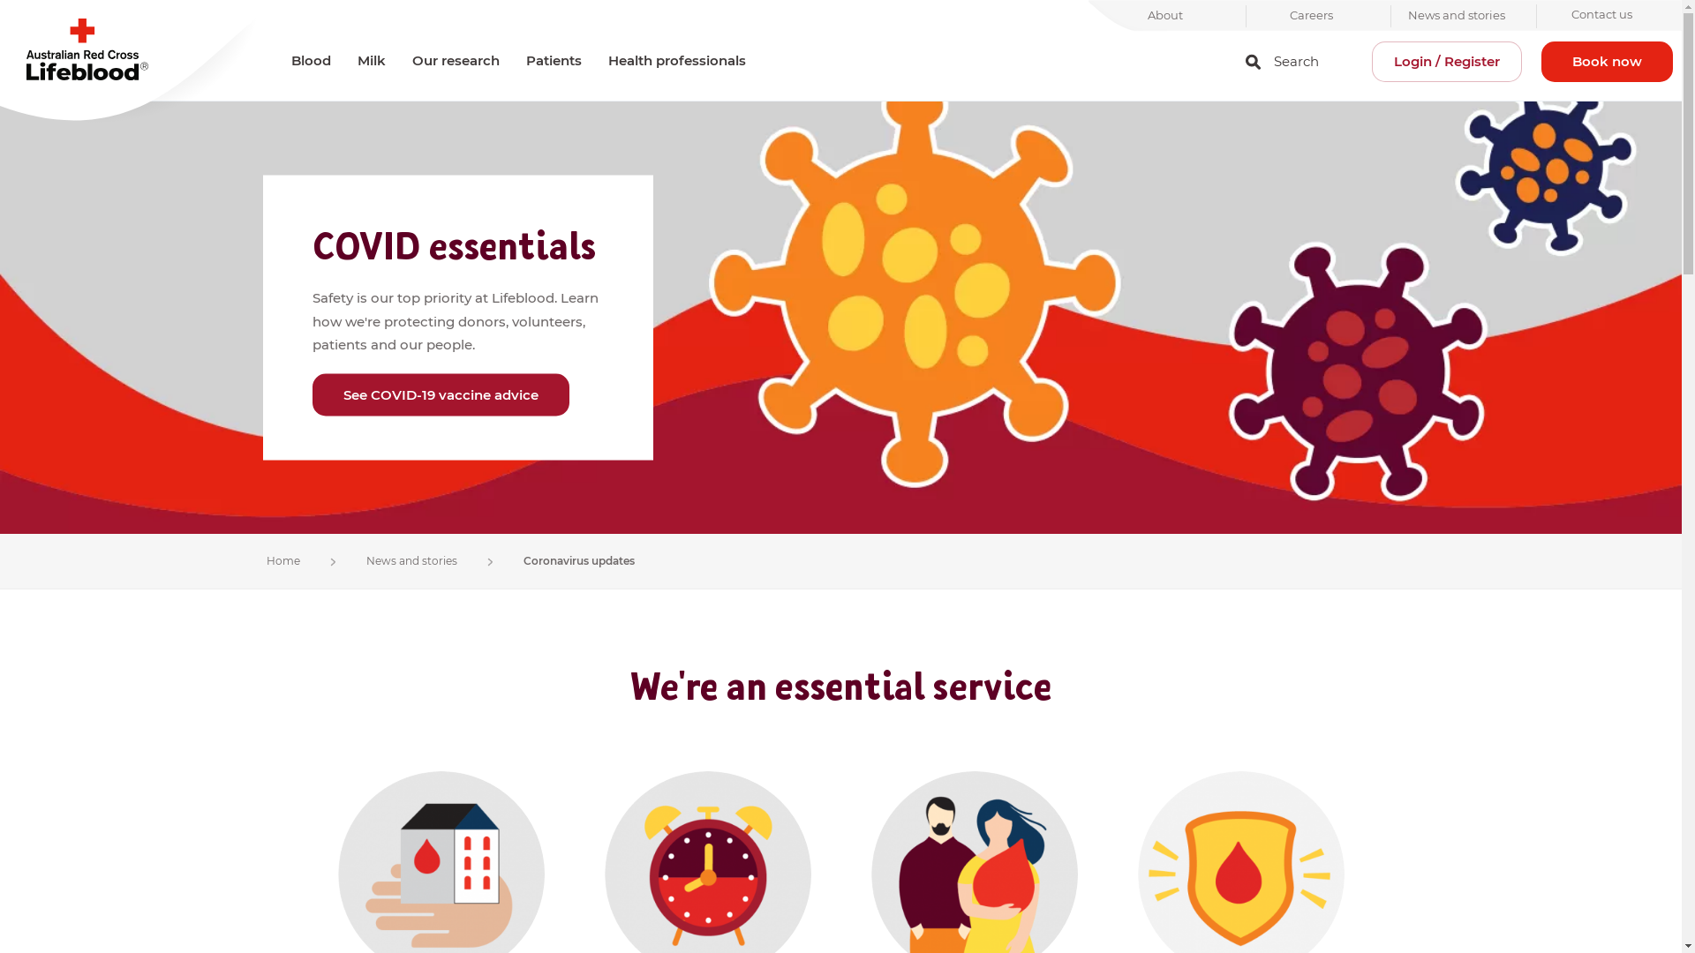  What do you see at coordinates (554, 61) in the screenshot?
I see `Patients` at bounding box center [554, 61].